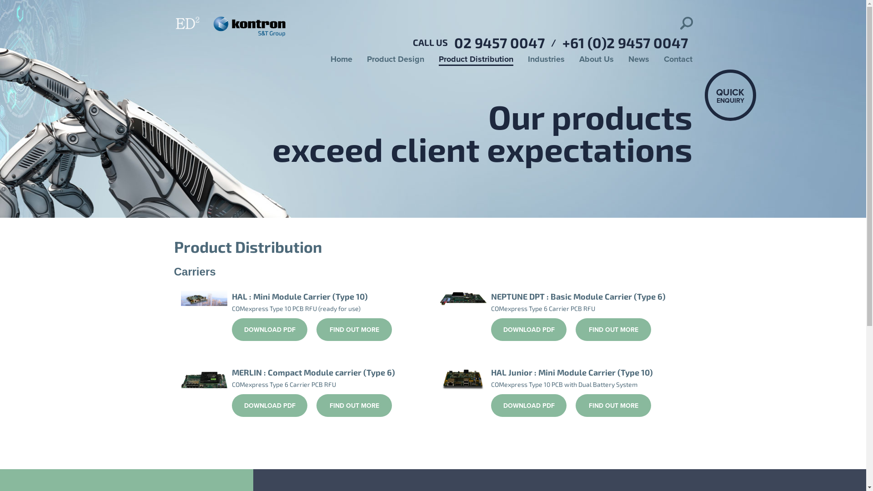  Describe the element at coordinates (546, 60) in the screenshot. I see `Industries` at that location.